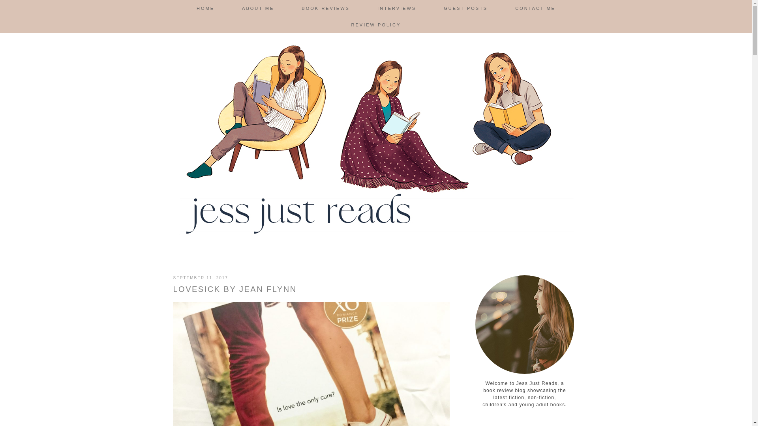 Image resolution: width=758 pixels, height=426 pixels. What do you see at coordinates (465, 8) in the screenshot?
I see `GUEST POSTS` at bounding box center [465, 8].